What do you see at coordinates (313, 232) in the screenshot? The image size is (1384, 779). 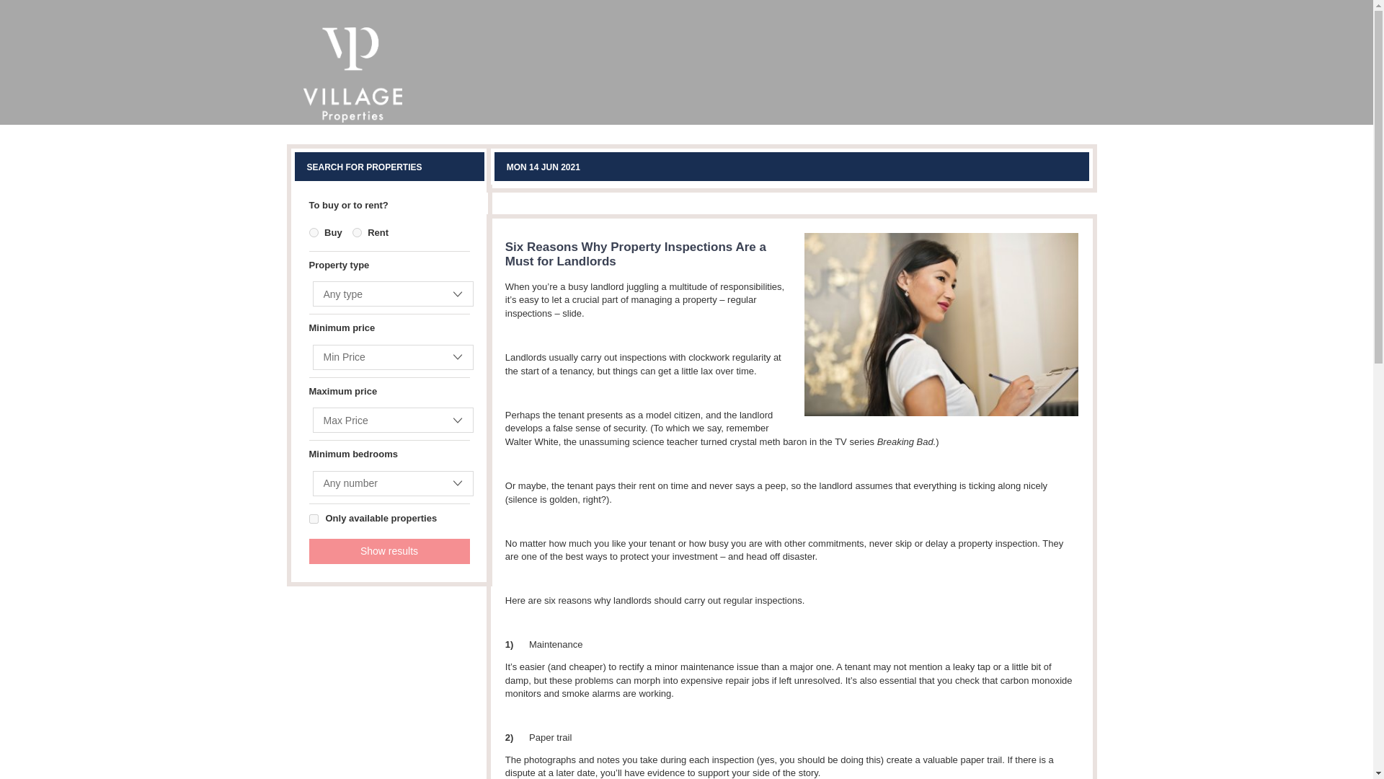 I see `sales` at bounding box center [313, 232].